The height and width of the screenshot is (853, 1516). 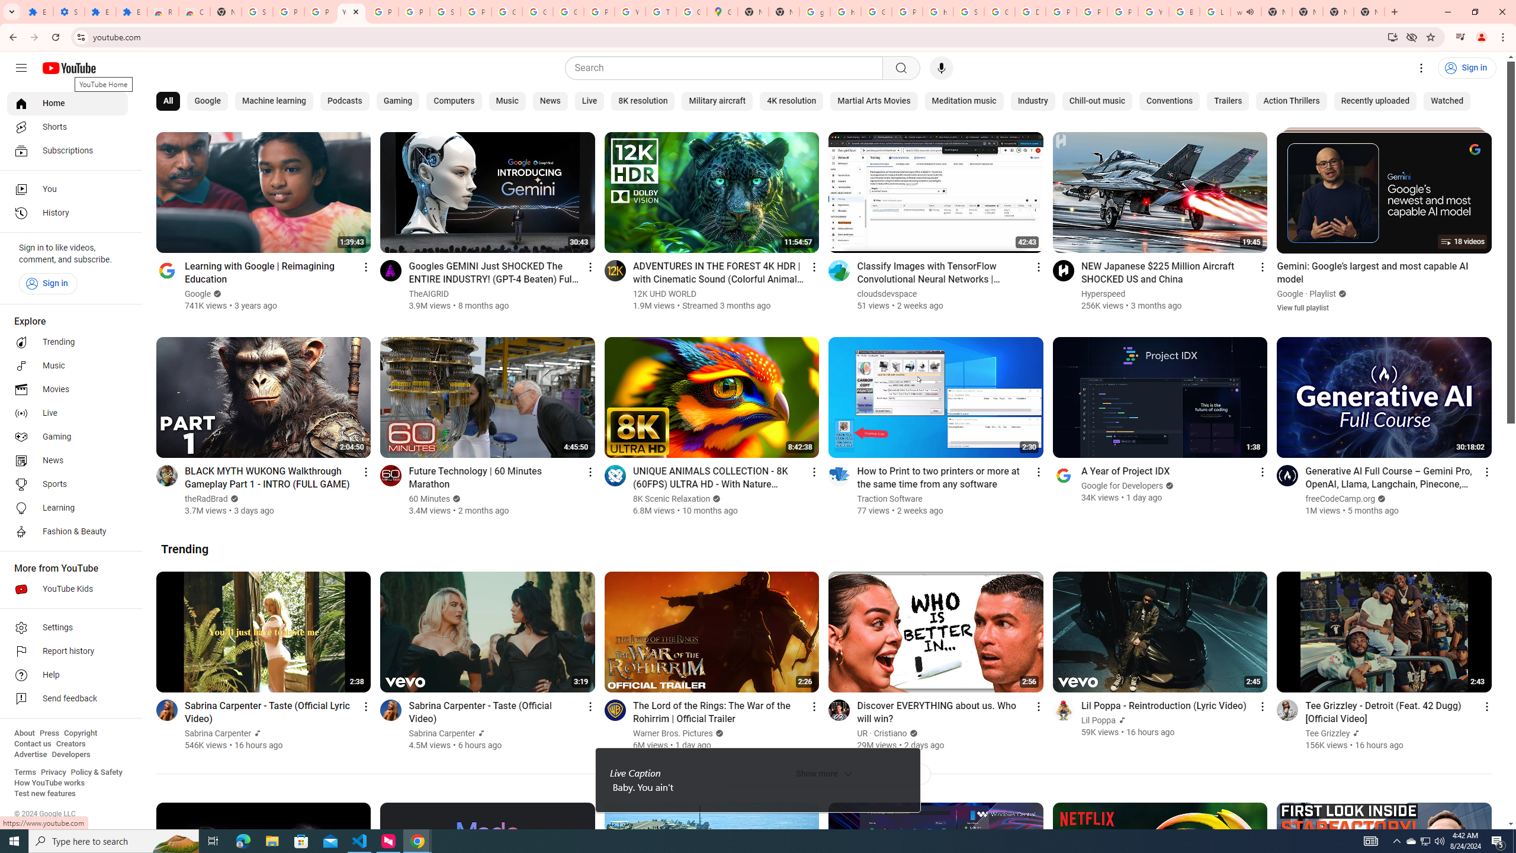 What do you see at coordinates (345, 101) in the screenshot?
I see `Podcasts` at bounding box center [345, 101].